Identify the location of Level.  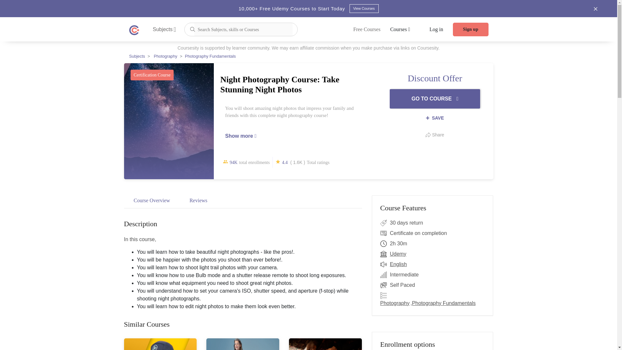
(385, 274).